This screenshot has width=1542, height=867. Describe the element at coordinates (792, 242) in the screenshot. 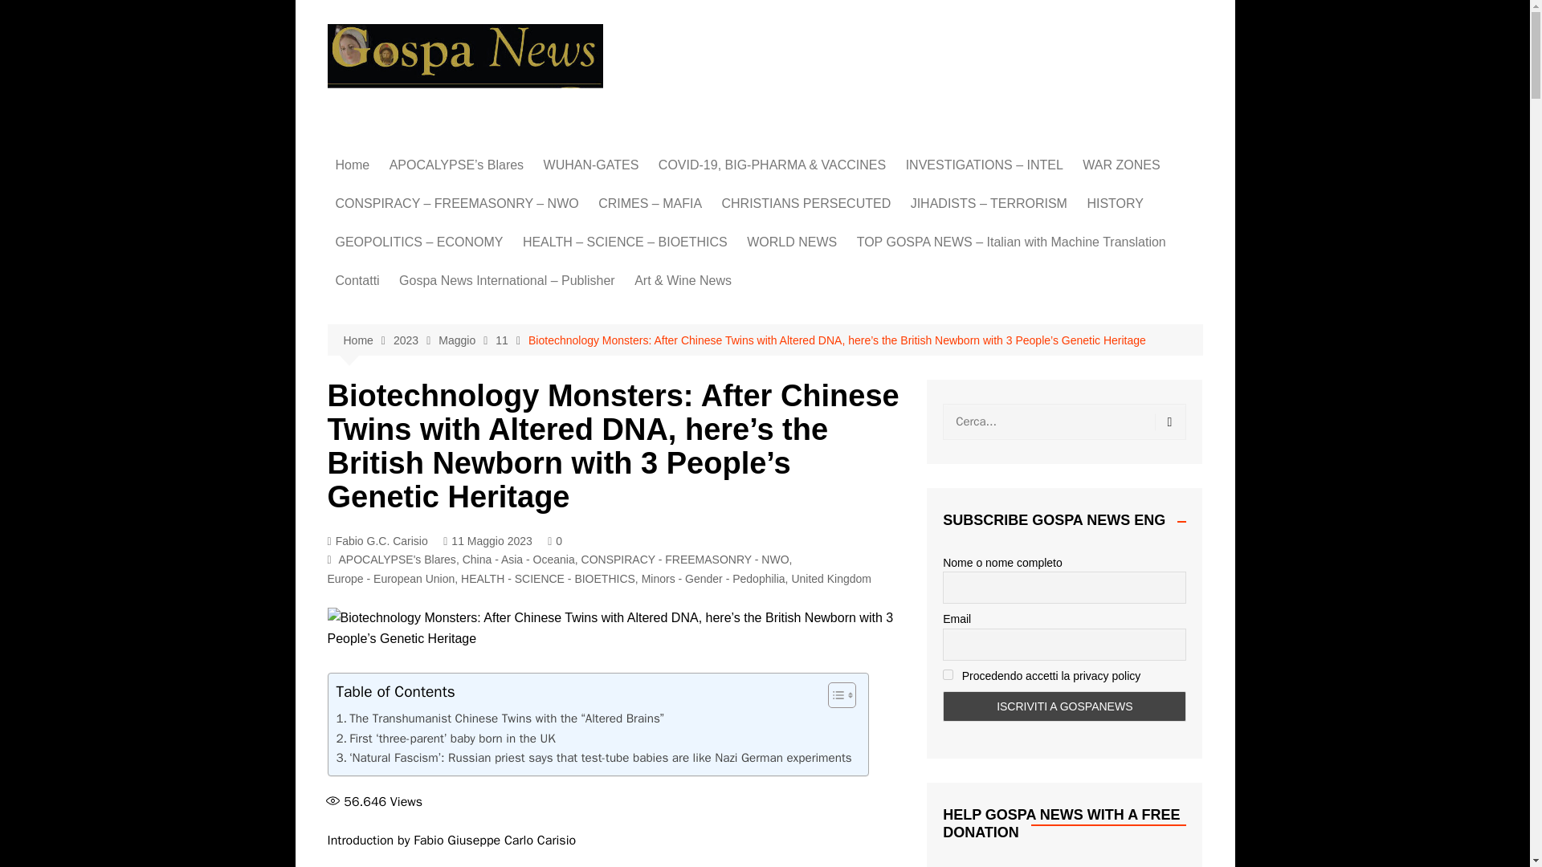

I see `WORLD NEWS` at that location.